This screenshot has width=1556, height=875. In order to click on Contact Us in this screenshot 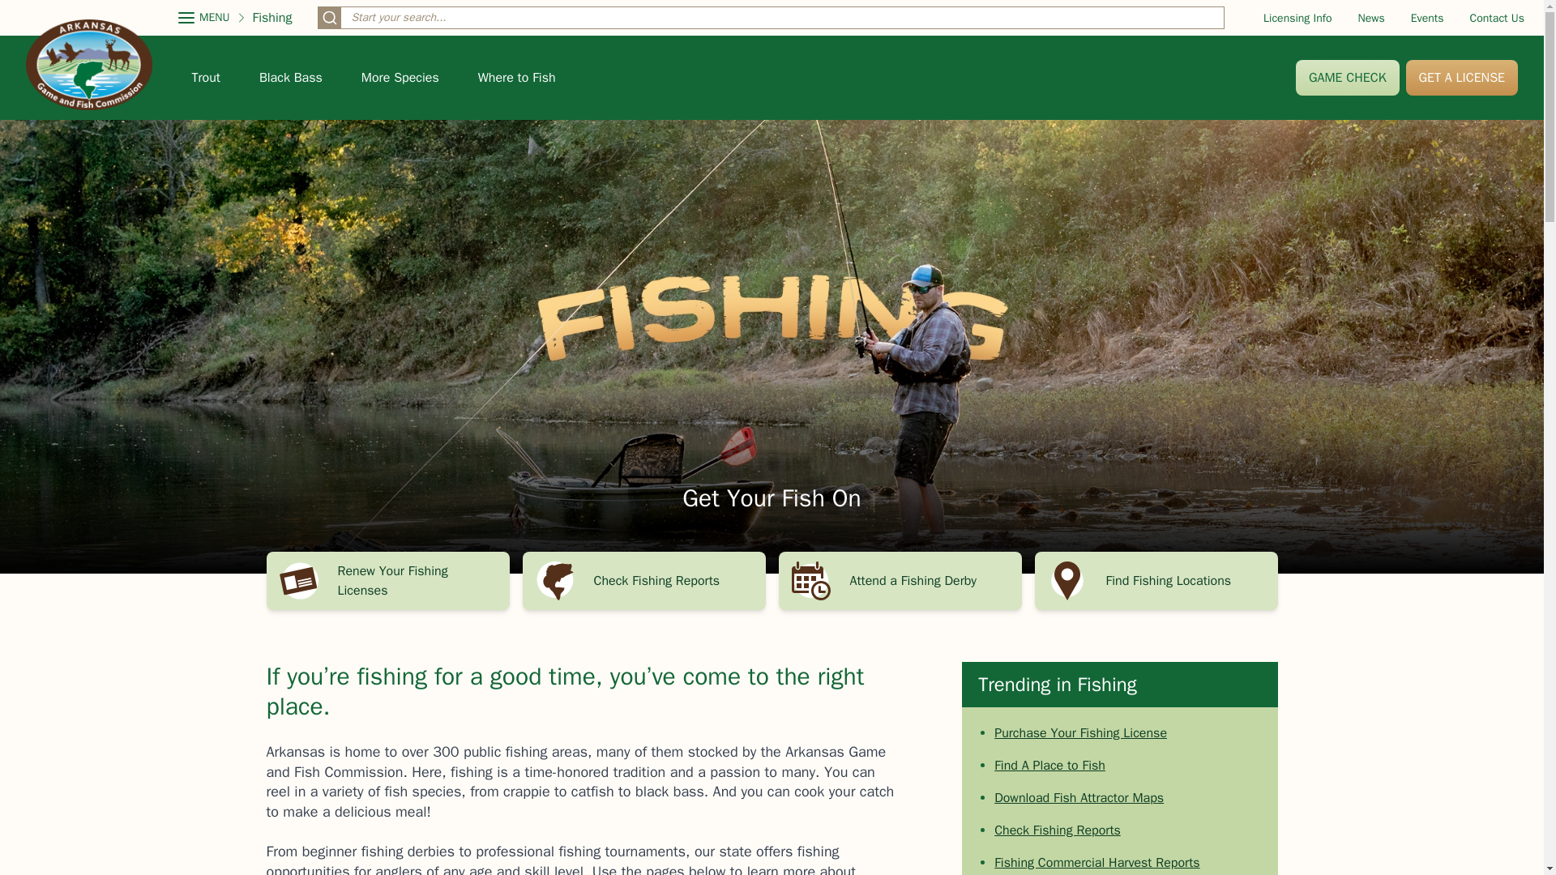, I will do `click(1498, 18)`.